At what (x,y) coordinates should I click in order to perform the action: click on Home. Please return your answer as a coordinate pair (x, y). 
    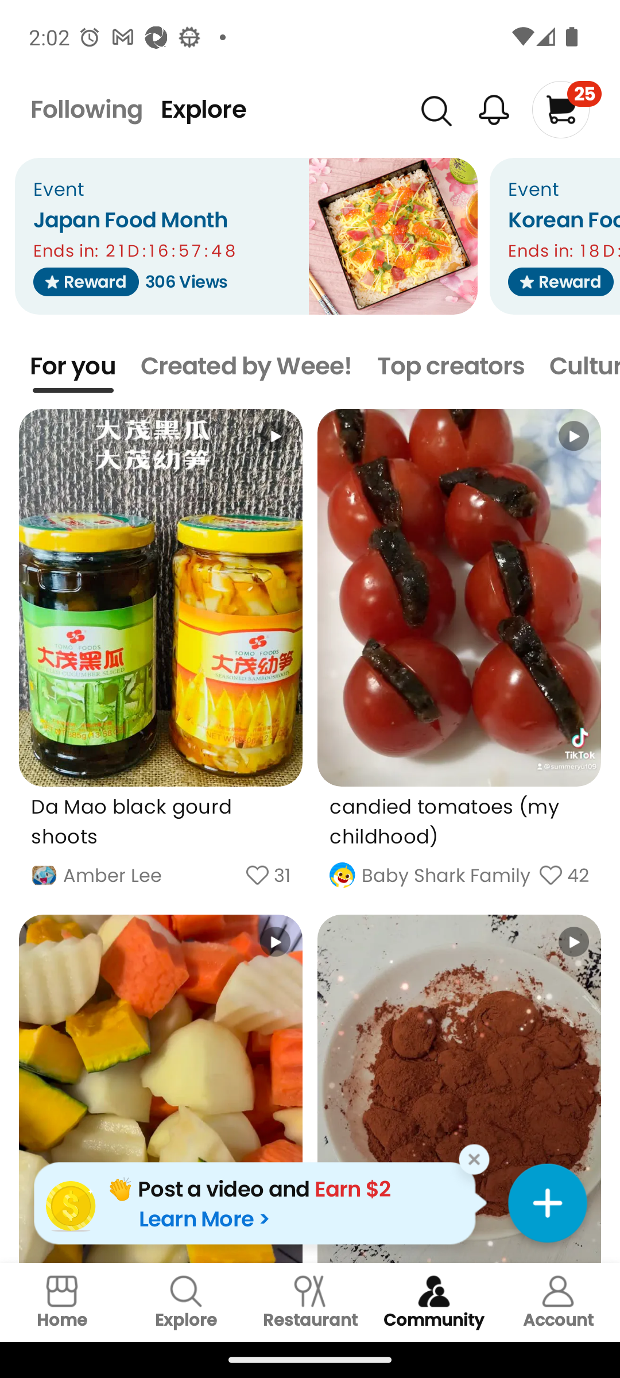
    Looking at the image, I should click on (62, 1302).